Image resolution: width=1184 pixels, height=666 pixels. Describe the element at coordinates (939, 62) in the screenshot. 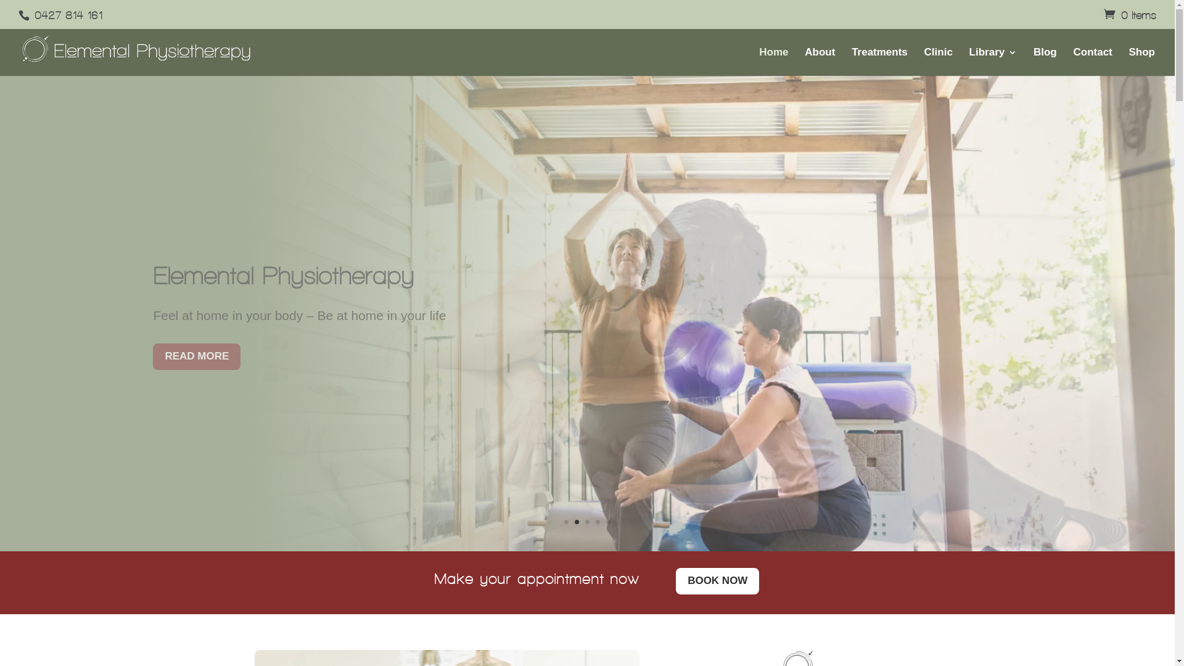

I see `Clinic` at that location.